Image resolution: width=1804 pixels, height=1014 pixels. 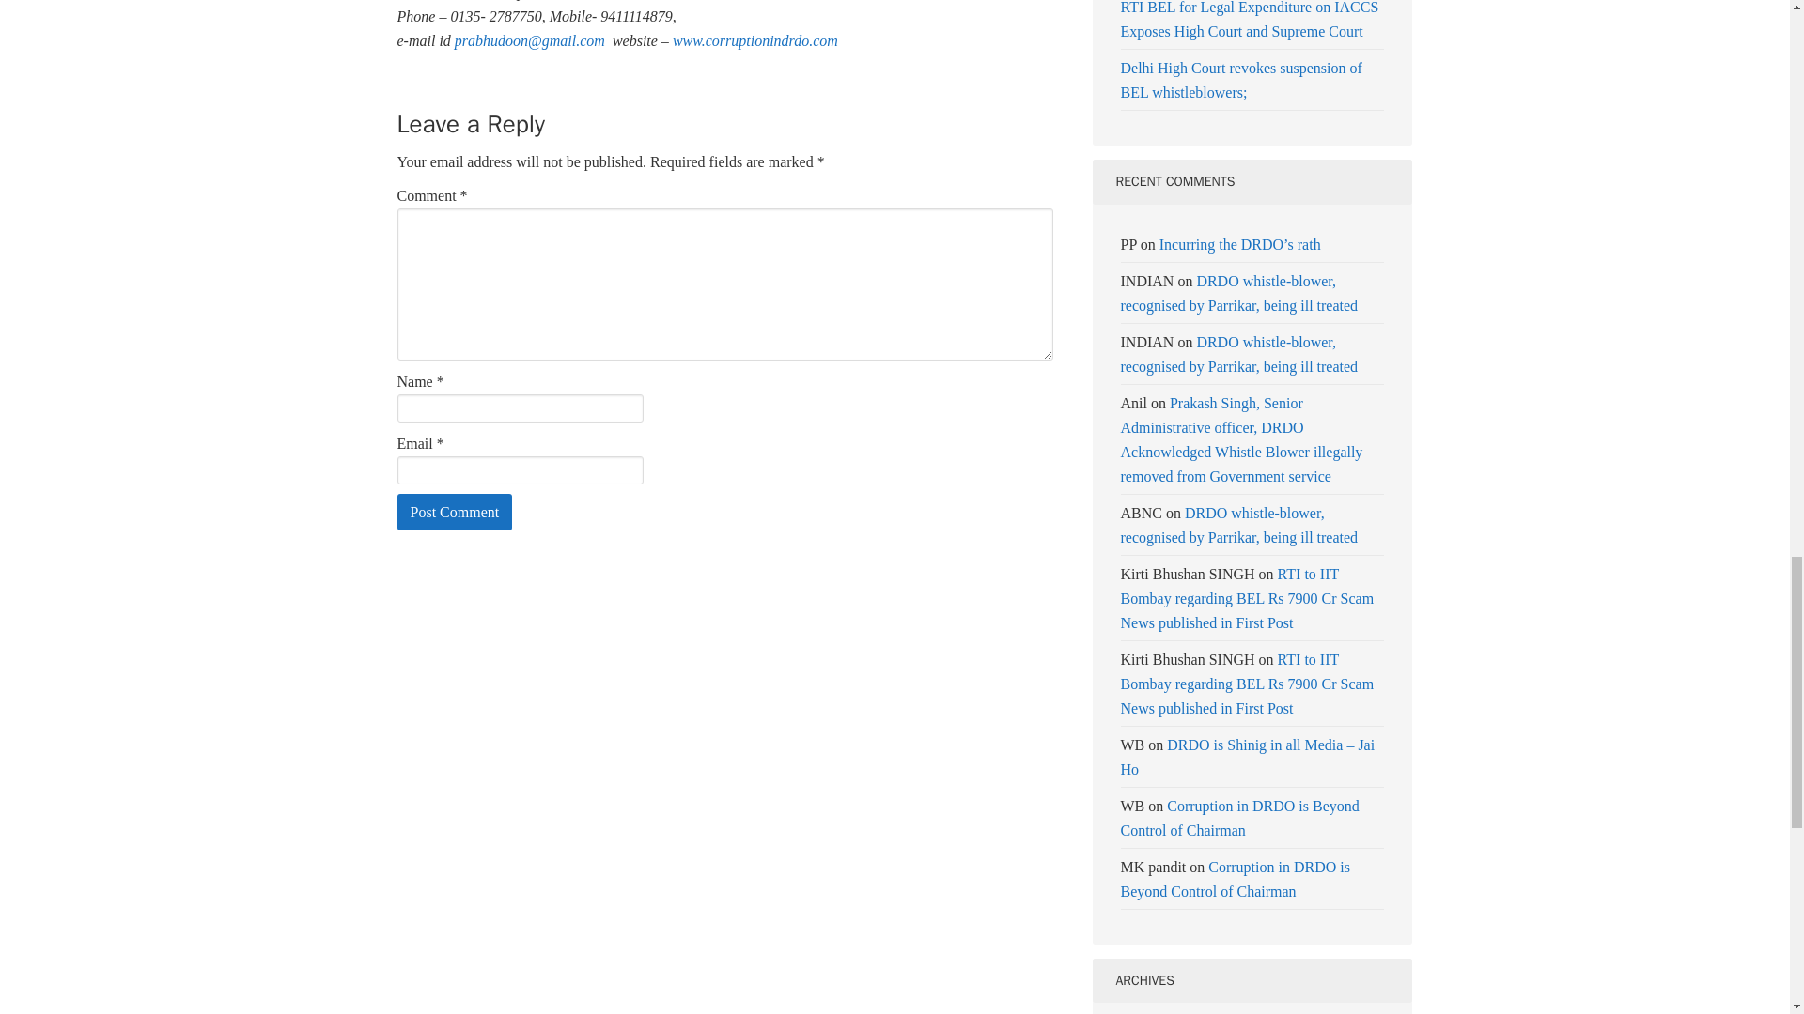 What do you see at coordinates (1240, 79) in the screenshot?
I see `Delhi High Court revokes suspension of BEL whistleblowers;` at bounding box center [1240, 79].